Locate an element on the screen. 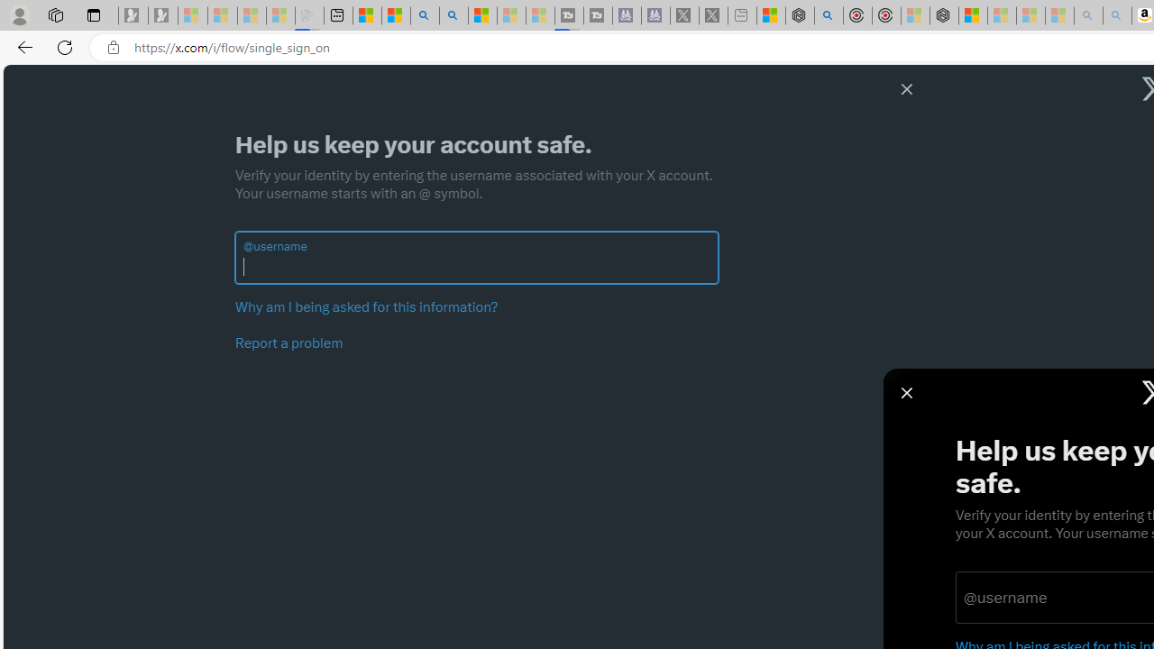 The width and height of the screenshot is (1154, 649). Nordace - Nordace Siena Is Not An Ordinary Backpack is located at coordinates (944, 16).